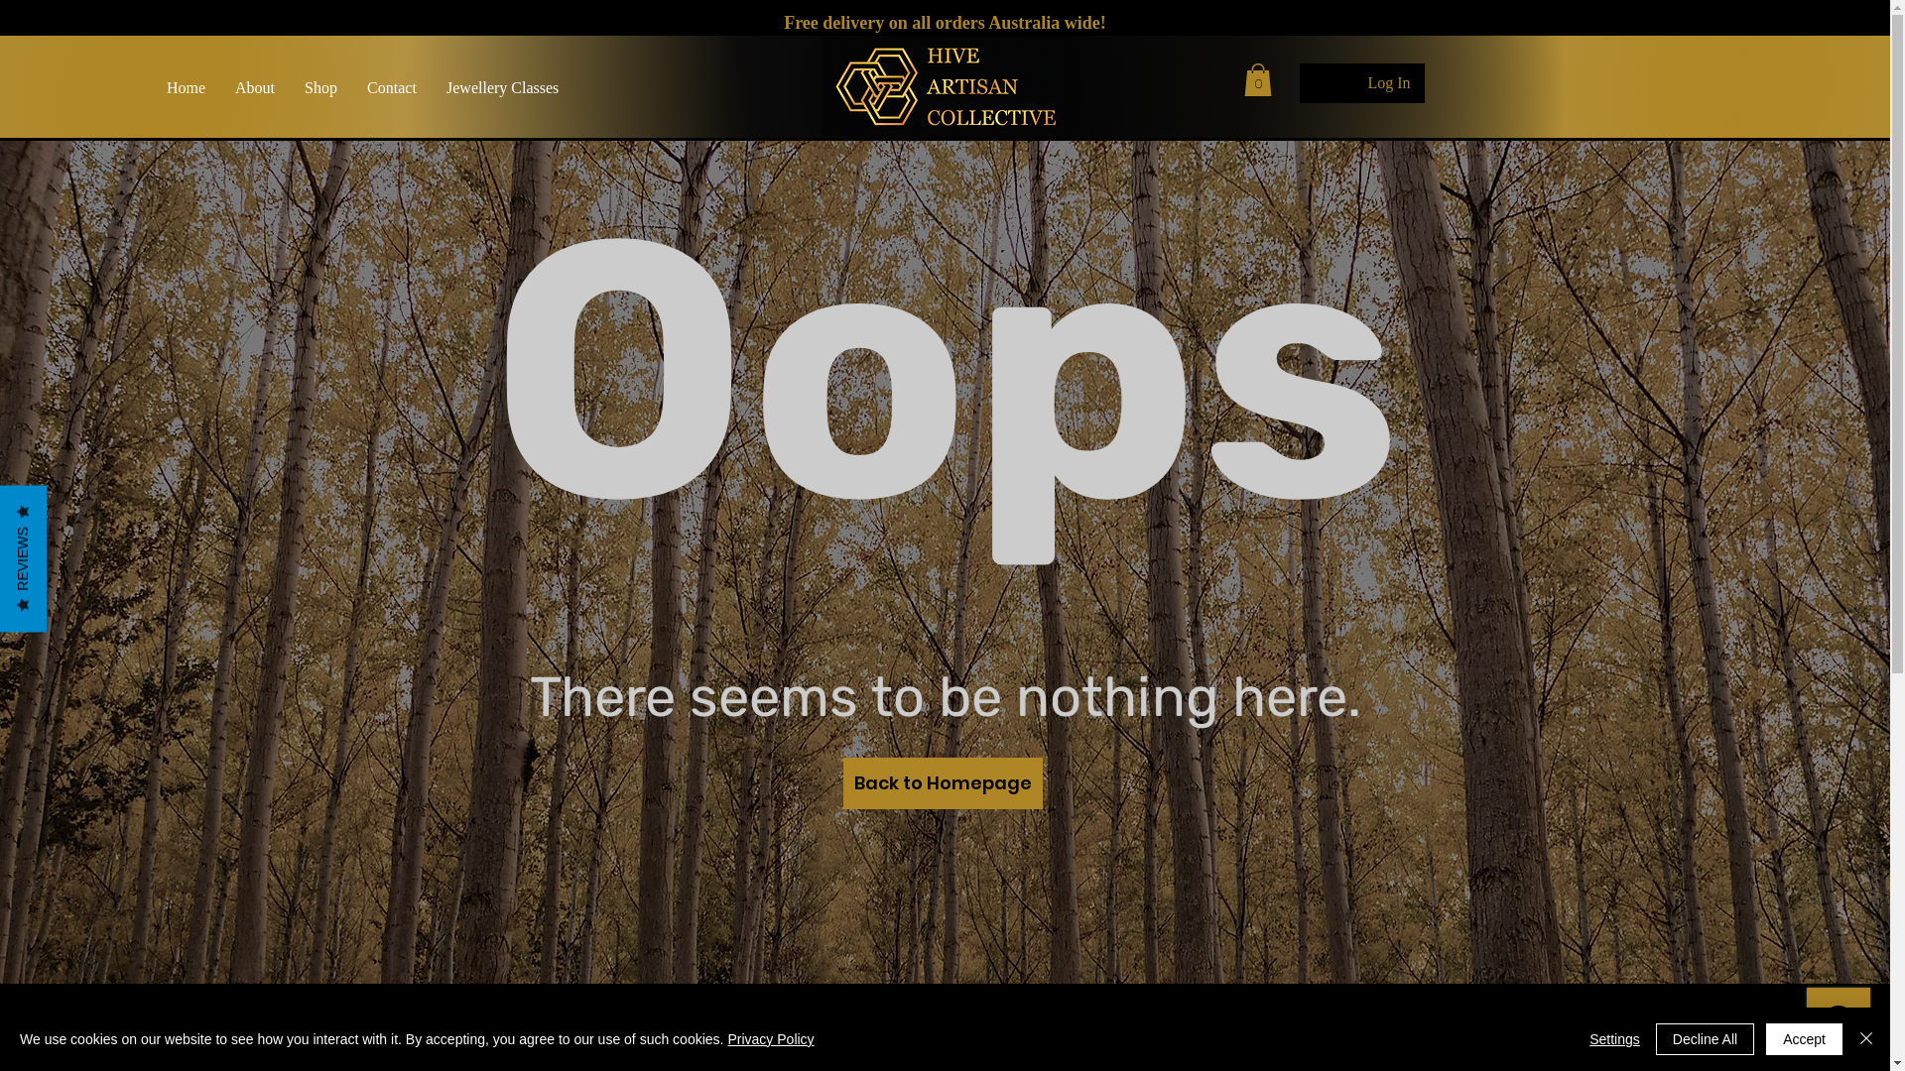 The height and width of the screenshot is (1071, 1905). I want to click on Shop, so click(321, 88).